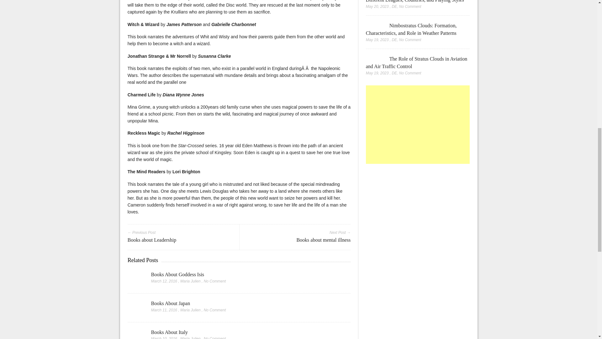 The image size is (602, 339). I want to click on Books About Italy, so click(136, 334).